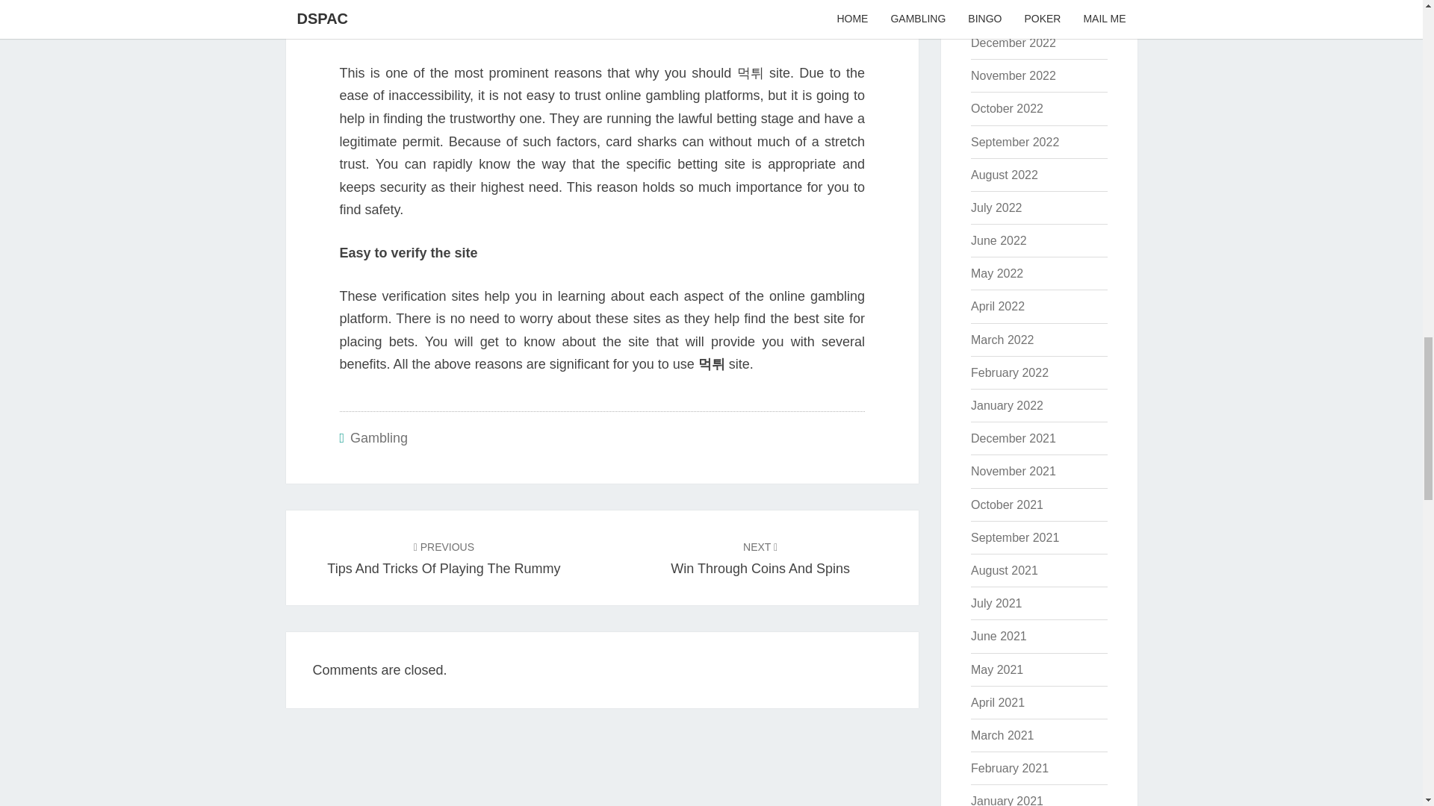 This screenshot has height=806, width=1434. What do you see at coordinates (760, 558) in the screenshot?
I see `November 2022` at bounding box center [760, 558].